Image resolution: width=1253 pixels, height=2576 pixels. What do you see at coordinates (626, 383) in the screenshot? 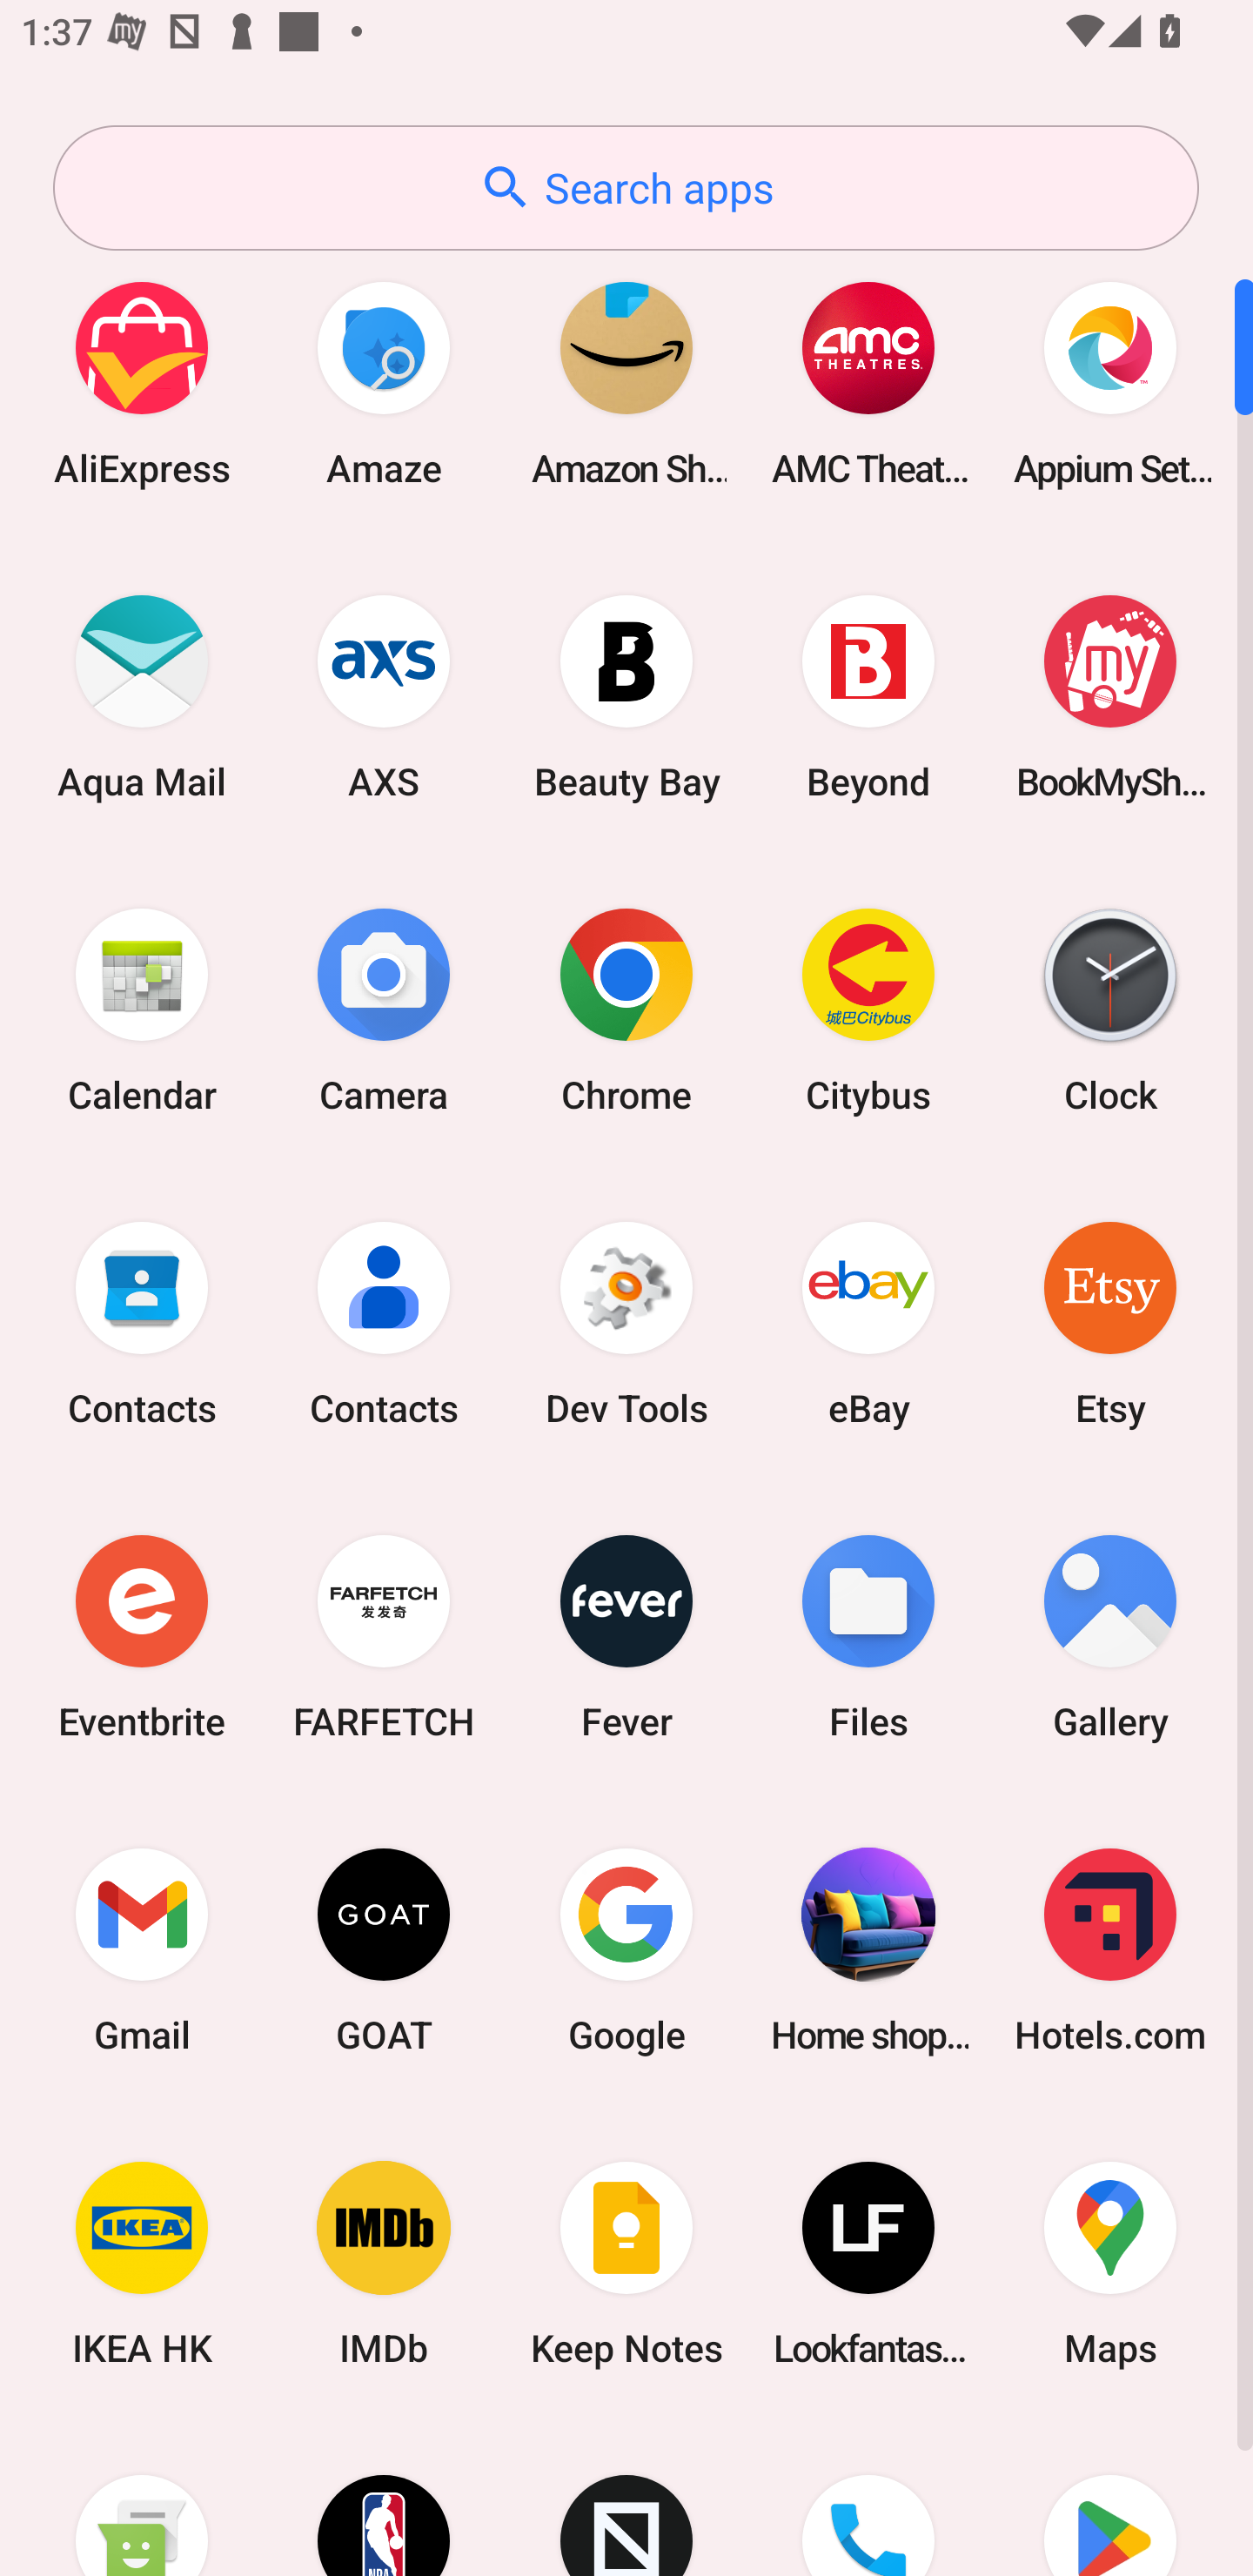
I see `Amazon Shopping` at bounding box center [626, 383].